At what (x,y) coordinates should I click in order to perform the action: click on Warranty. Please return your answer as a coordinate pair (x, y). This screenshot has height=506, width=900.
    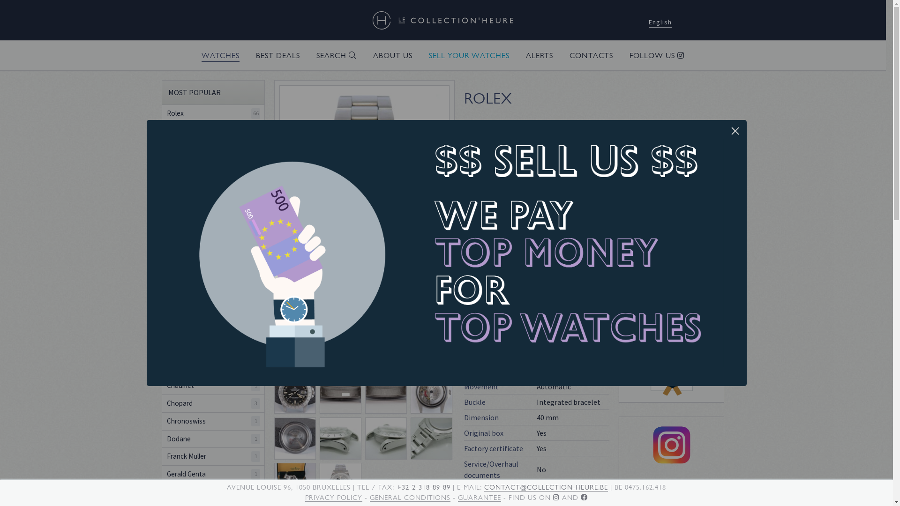
    Looking at the image, I should click on (671, 274).